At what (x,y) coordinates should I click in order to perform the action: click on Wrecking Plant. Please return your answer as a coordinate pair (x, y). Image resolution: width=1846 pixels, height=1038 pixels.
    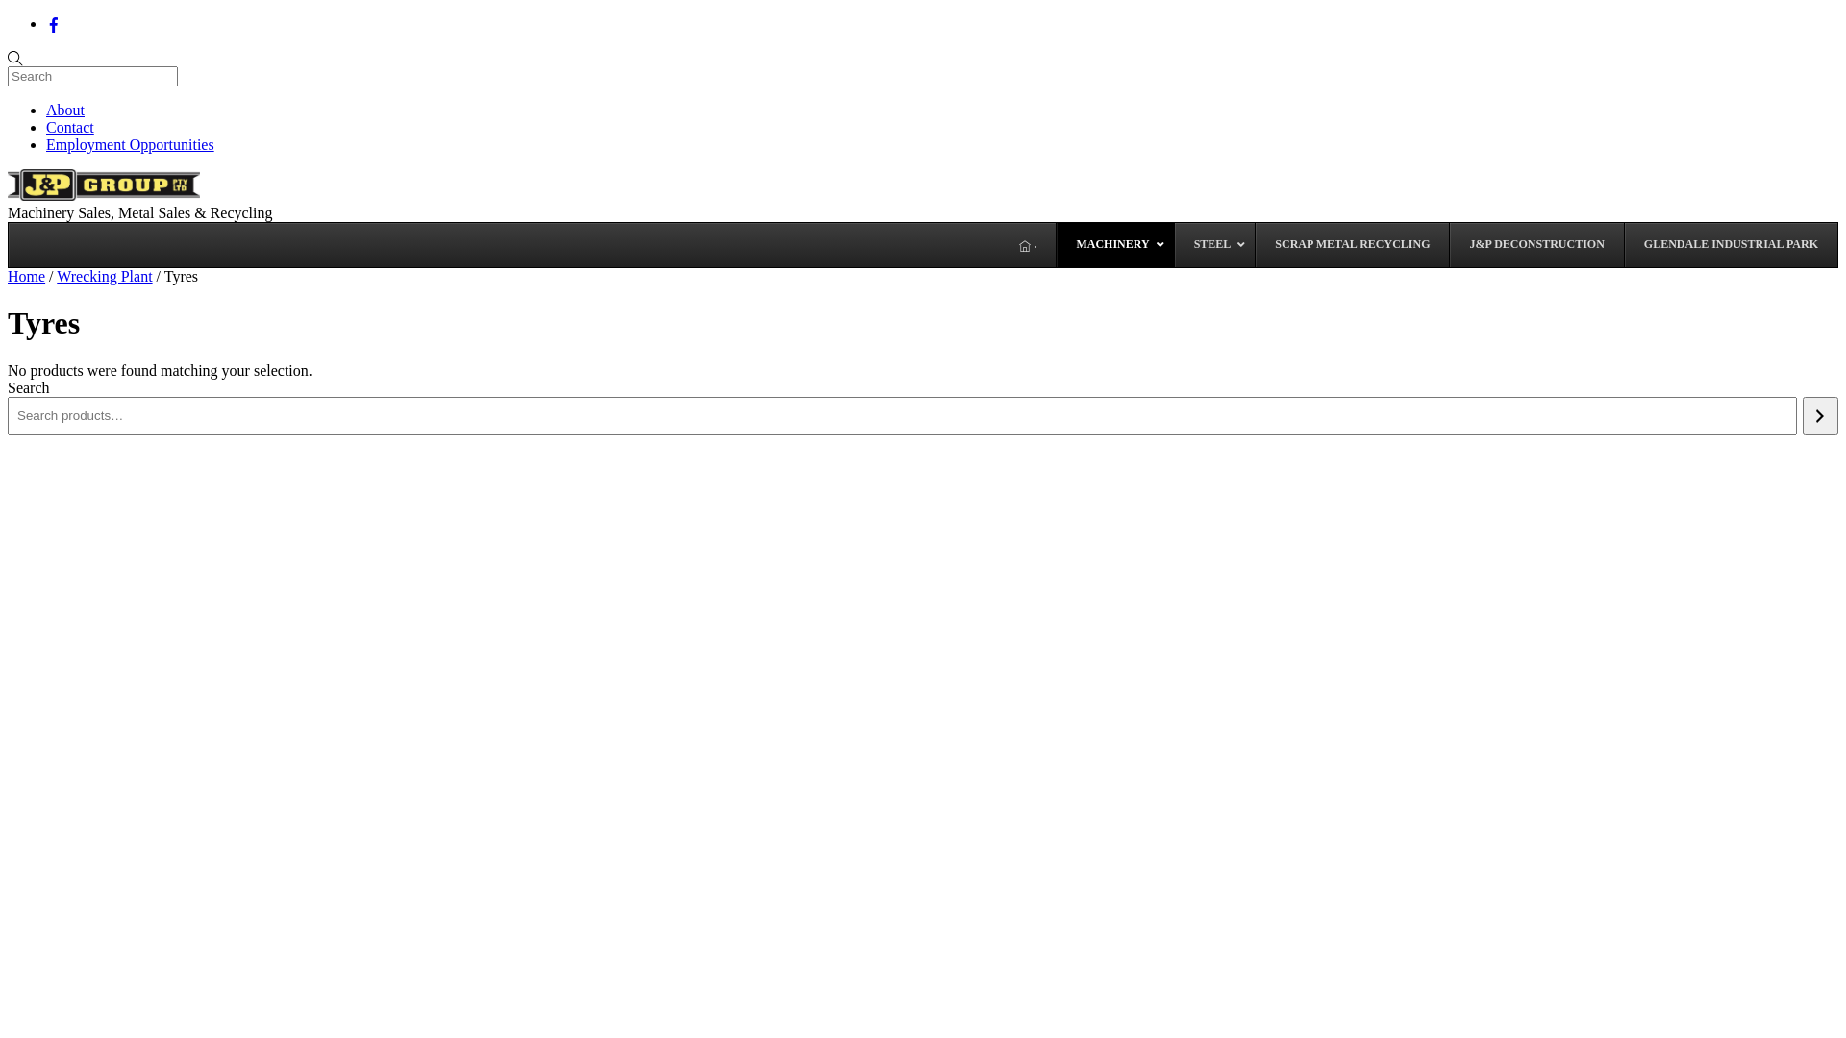
    Looking at the image, I should click on (104, 277).